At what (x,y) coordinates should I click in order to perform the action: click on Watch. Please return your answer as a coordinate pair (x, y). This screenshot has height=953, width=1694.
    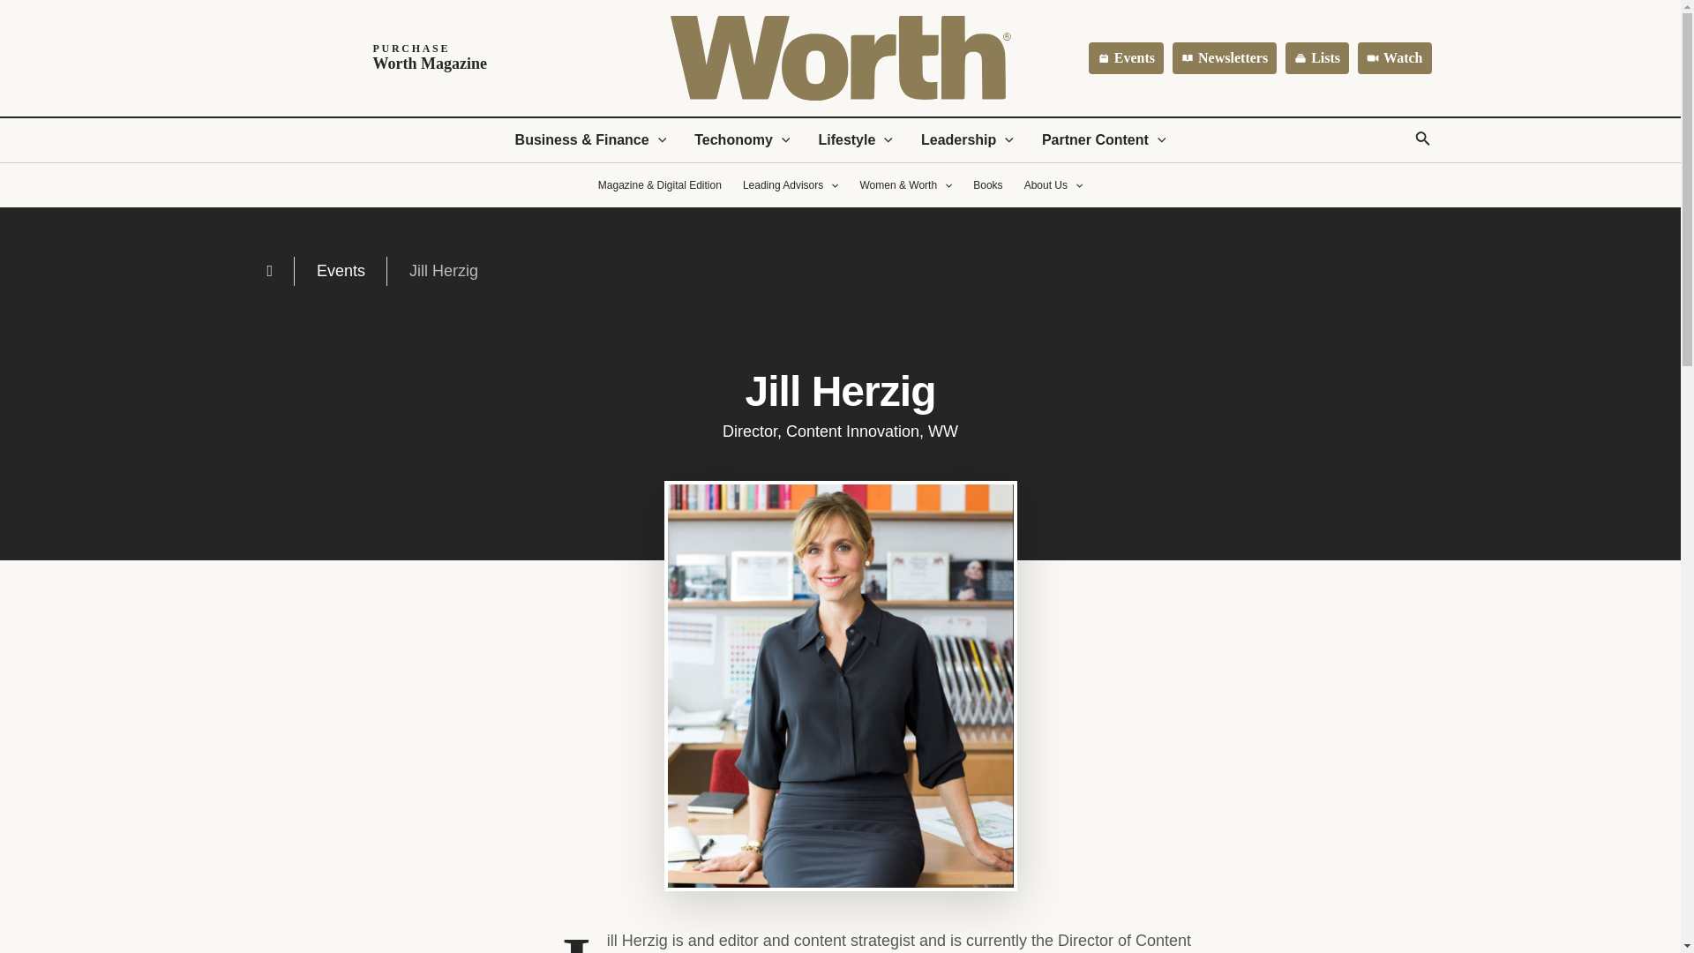
    Looking at the image, I should click on (741, 139).